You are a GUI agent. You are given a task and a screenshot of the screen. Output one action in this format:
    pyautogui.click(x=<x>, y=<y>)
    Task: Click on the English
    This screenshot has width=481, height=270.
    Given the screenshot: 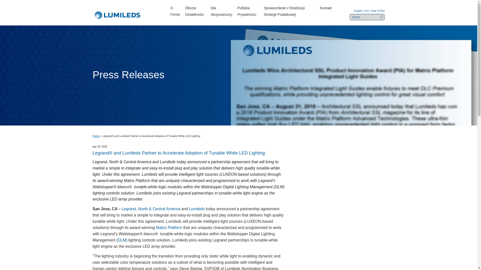 What is the action you would take?
    pyautogui.click(x=359, y=10)
    